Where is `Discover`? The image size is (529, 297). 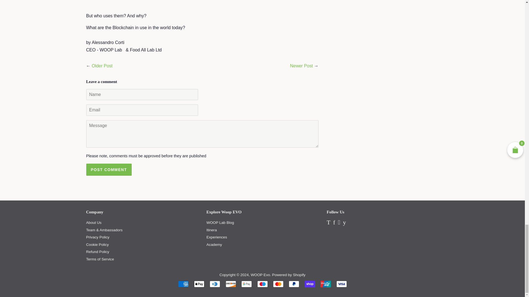
Discover is located at coordinates (231, 284).